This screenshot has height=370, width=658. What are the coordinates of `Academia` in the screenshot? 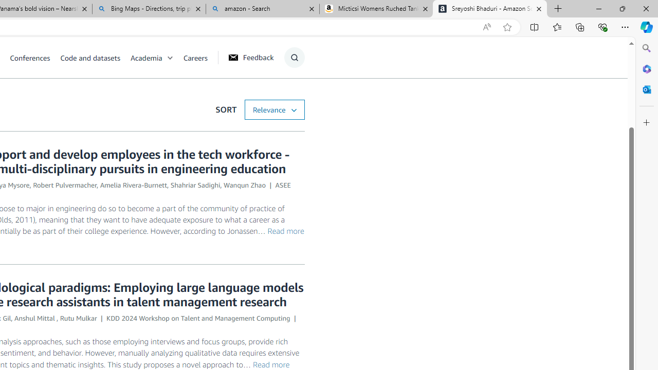 It's located at (157, 58).